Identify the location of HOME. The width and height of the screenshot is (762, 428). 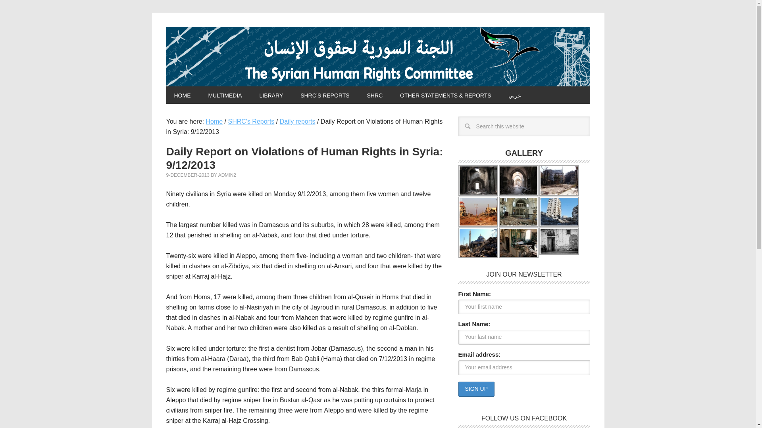
(182, 95).